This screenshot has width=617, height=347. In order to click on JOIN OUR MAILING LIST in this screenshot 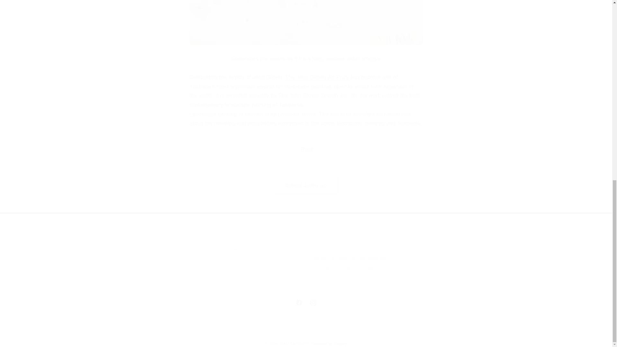, I will do `click(196, 249)`.